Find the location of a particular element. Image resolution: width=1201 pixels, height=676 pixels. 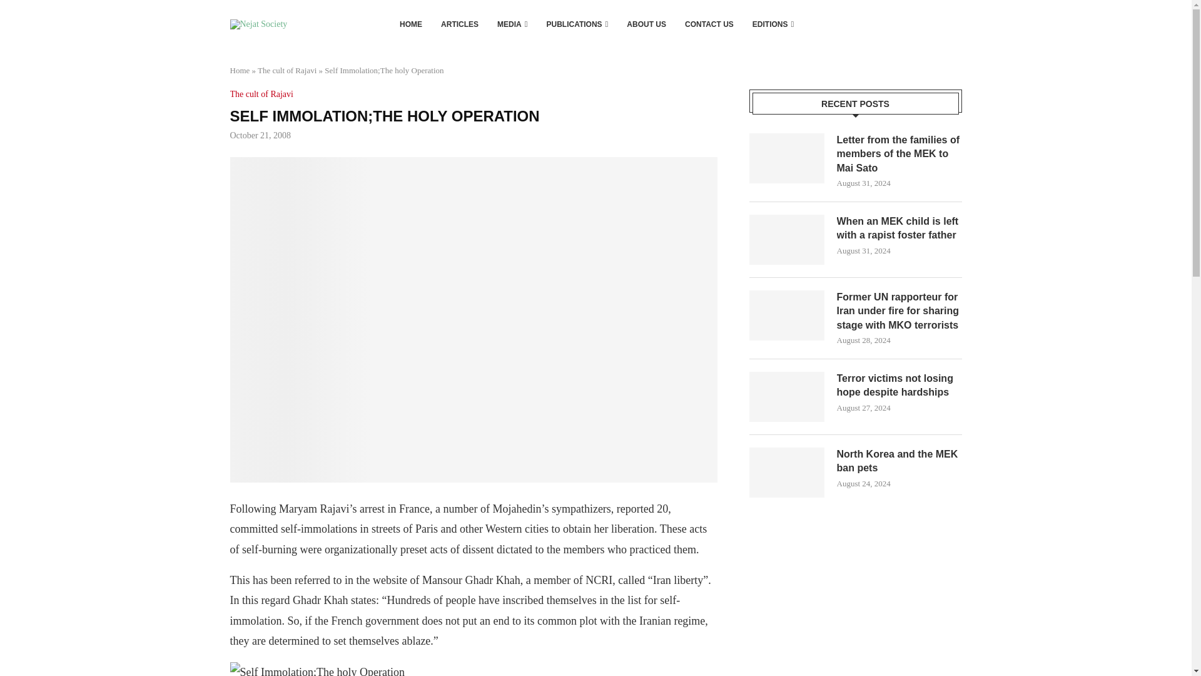

EDITIONS is located at coordinates (773, 24).